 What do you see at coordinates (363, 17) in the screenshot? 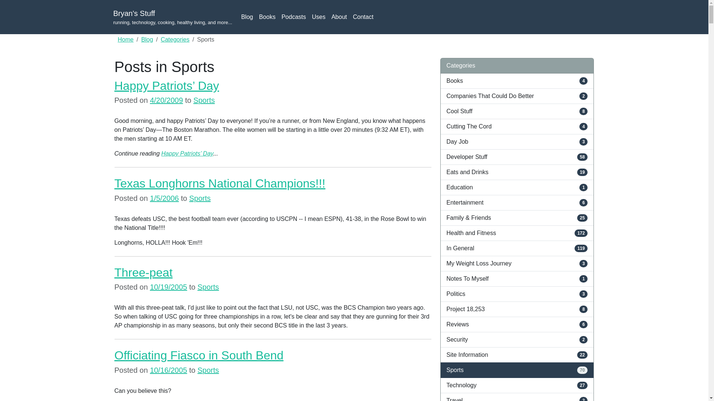
I see `Contact` at bounding box center [363, 17].